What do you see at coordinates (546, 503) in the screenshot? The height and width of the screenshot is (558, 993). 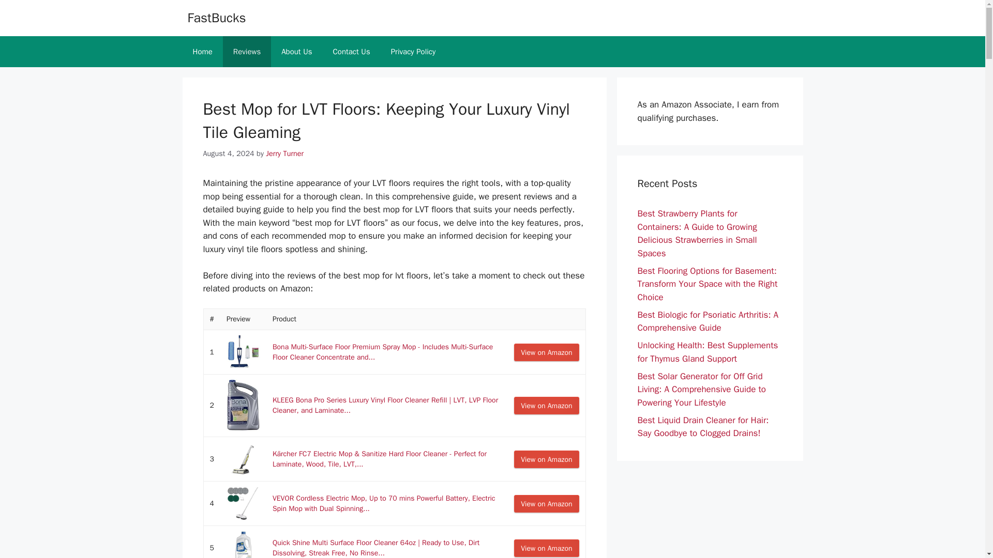 I see `View on Amazon` at bounding box center [546, 503].